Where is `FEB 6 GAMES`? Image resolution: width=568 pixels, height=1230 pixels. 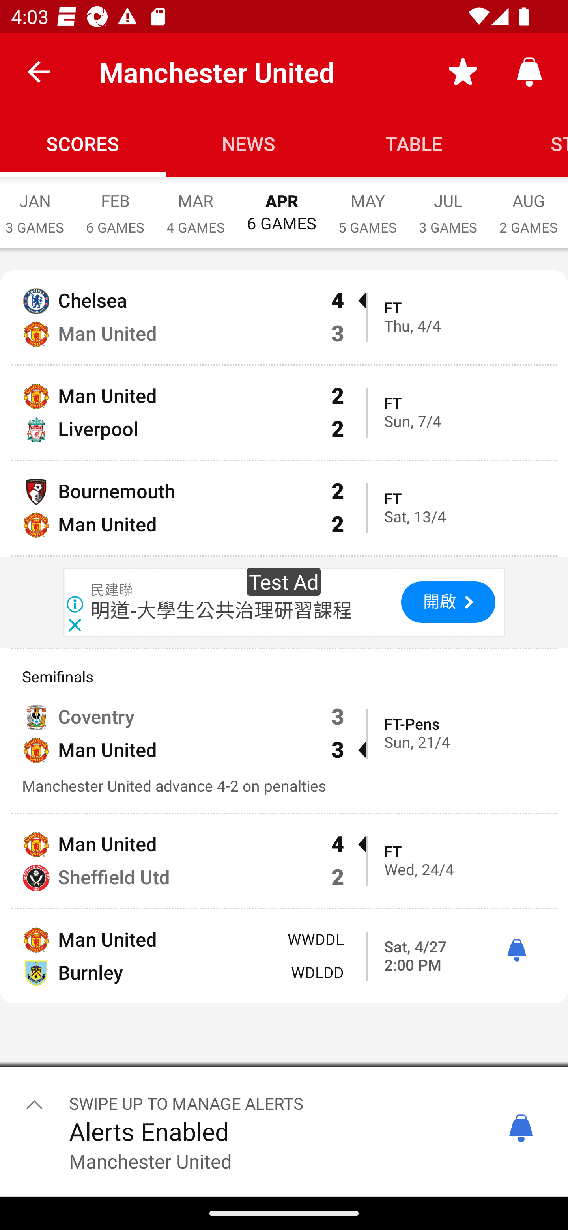
FEB 6 GAMES is located at coordinates (115, 206).